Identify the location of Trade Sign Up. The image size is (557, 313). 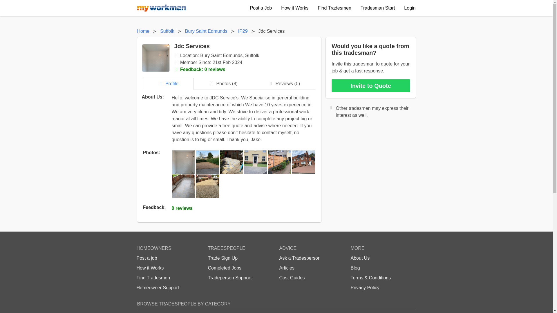
(223, 258).